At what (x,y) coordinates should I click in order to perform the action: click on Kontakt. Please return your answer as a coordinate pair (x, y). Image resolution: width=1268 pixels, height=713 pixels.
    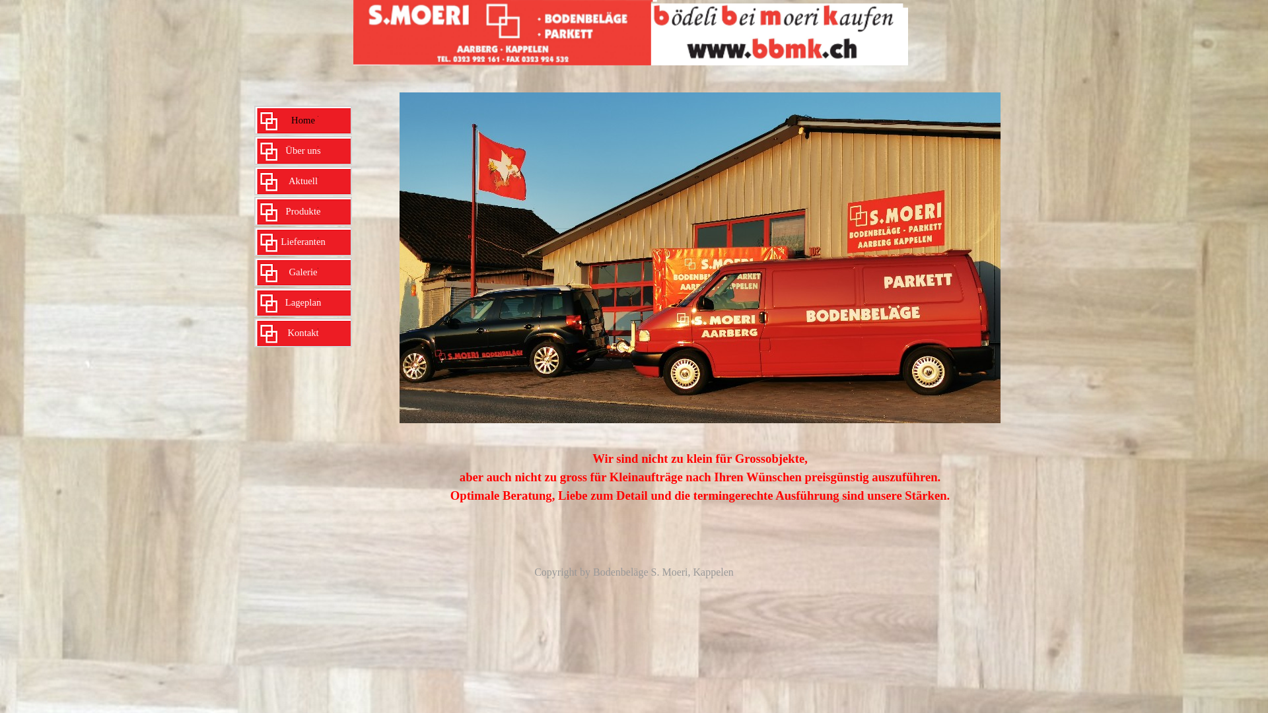
    Looking at the image, I should click on (303, 333).